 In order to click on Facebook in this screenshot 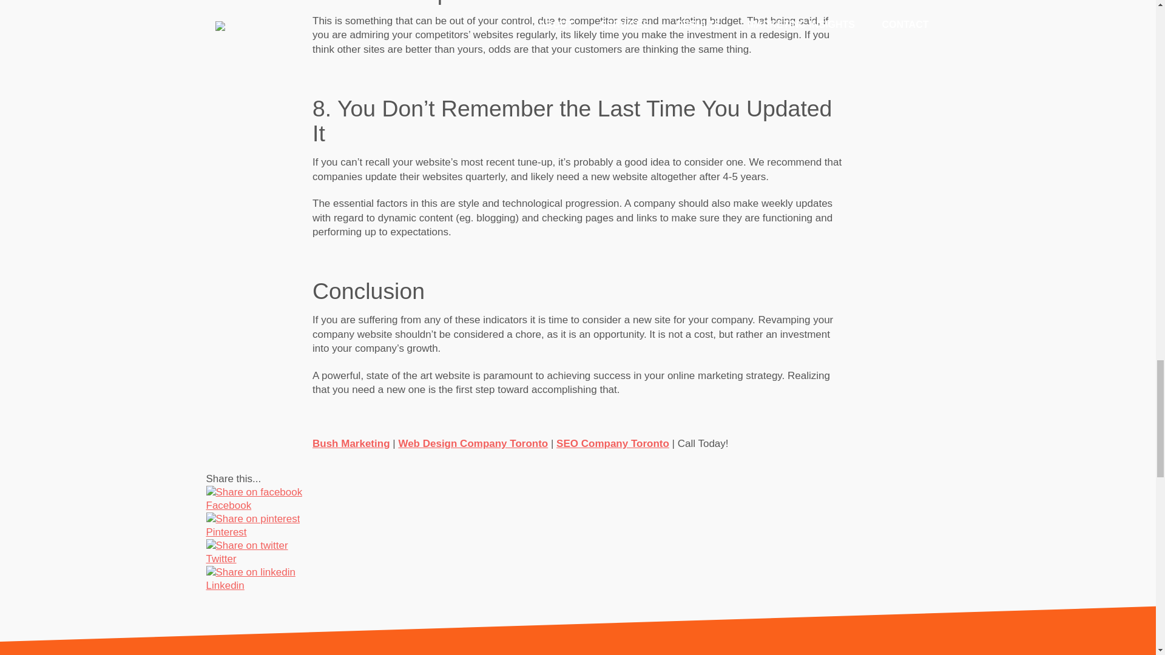, I will do `click(504, 505)`.